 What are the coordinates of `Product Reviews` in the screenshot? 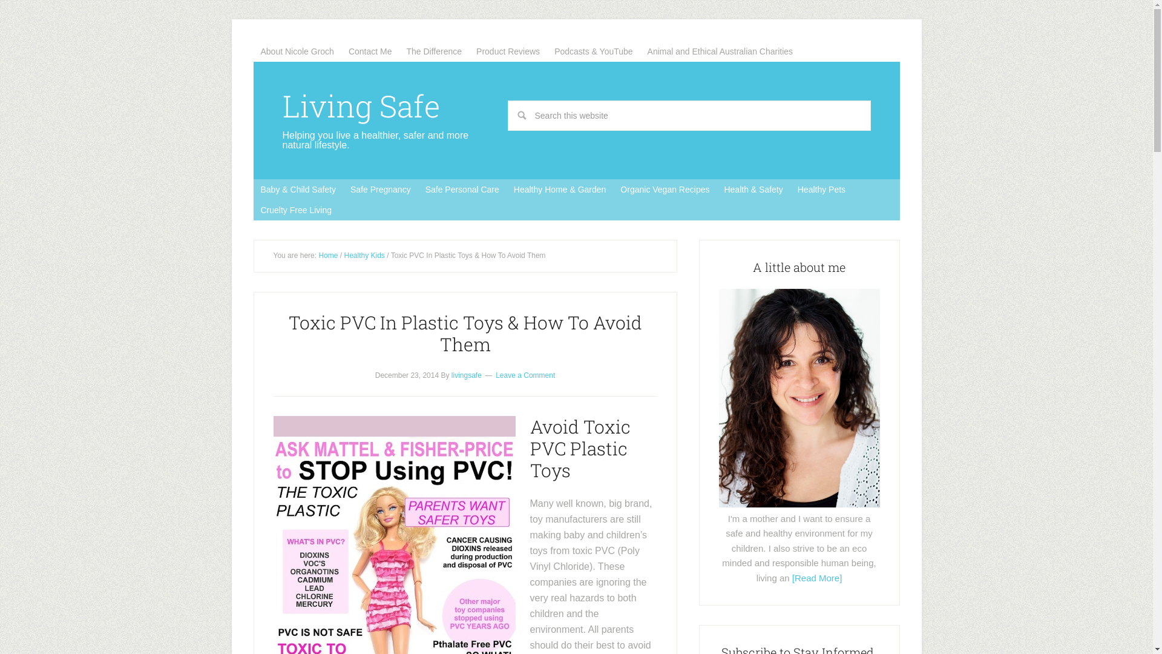 It's located at (508, 51).